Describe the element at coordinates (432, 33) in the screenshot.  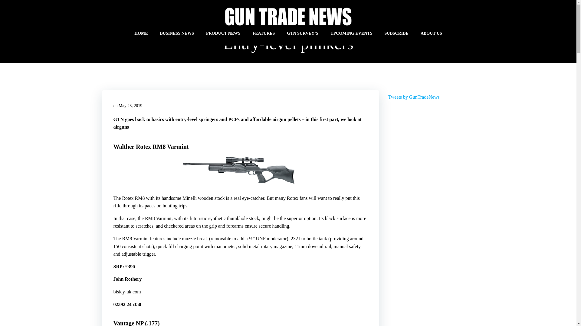
I see `ABOUT US` at that location.